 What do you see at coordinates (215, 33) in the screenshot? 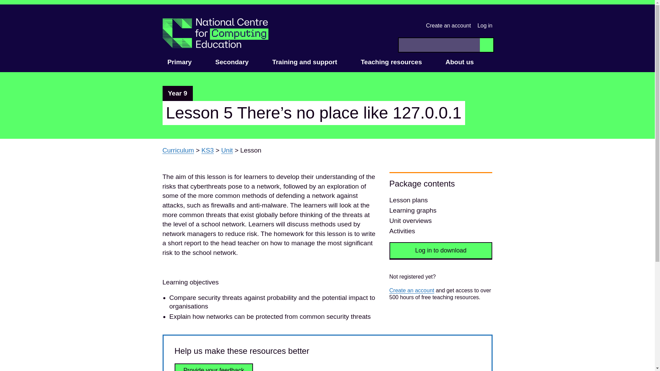
I see `National Centre for Computing Education` at bounding box center [215, 33].